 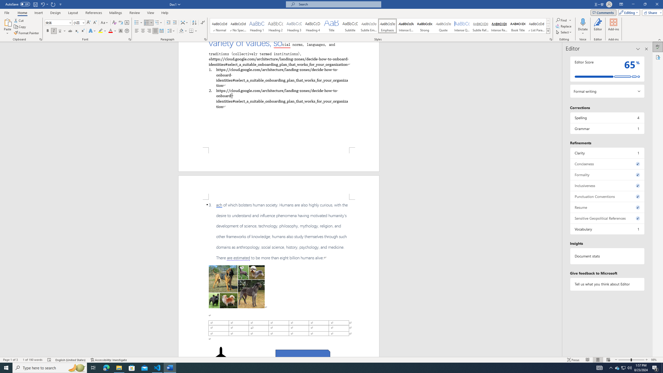 What do you see at coordinates (607, 153) in the screenshot?
I see `Clarity, 1 issue. Press space or enter to review items.` at bounding box center [607, 153].